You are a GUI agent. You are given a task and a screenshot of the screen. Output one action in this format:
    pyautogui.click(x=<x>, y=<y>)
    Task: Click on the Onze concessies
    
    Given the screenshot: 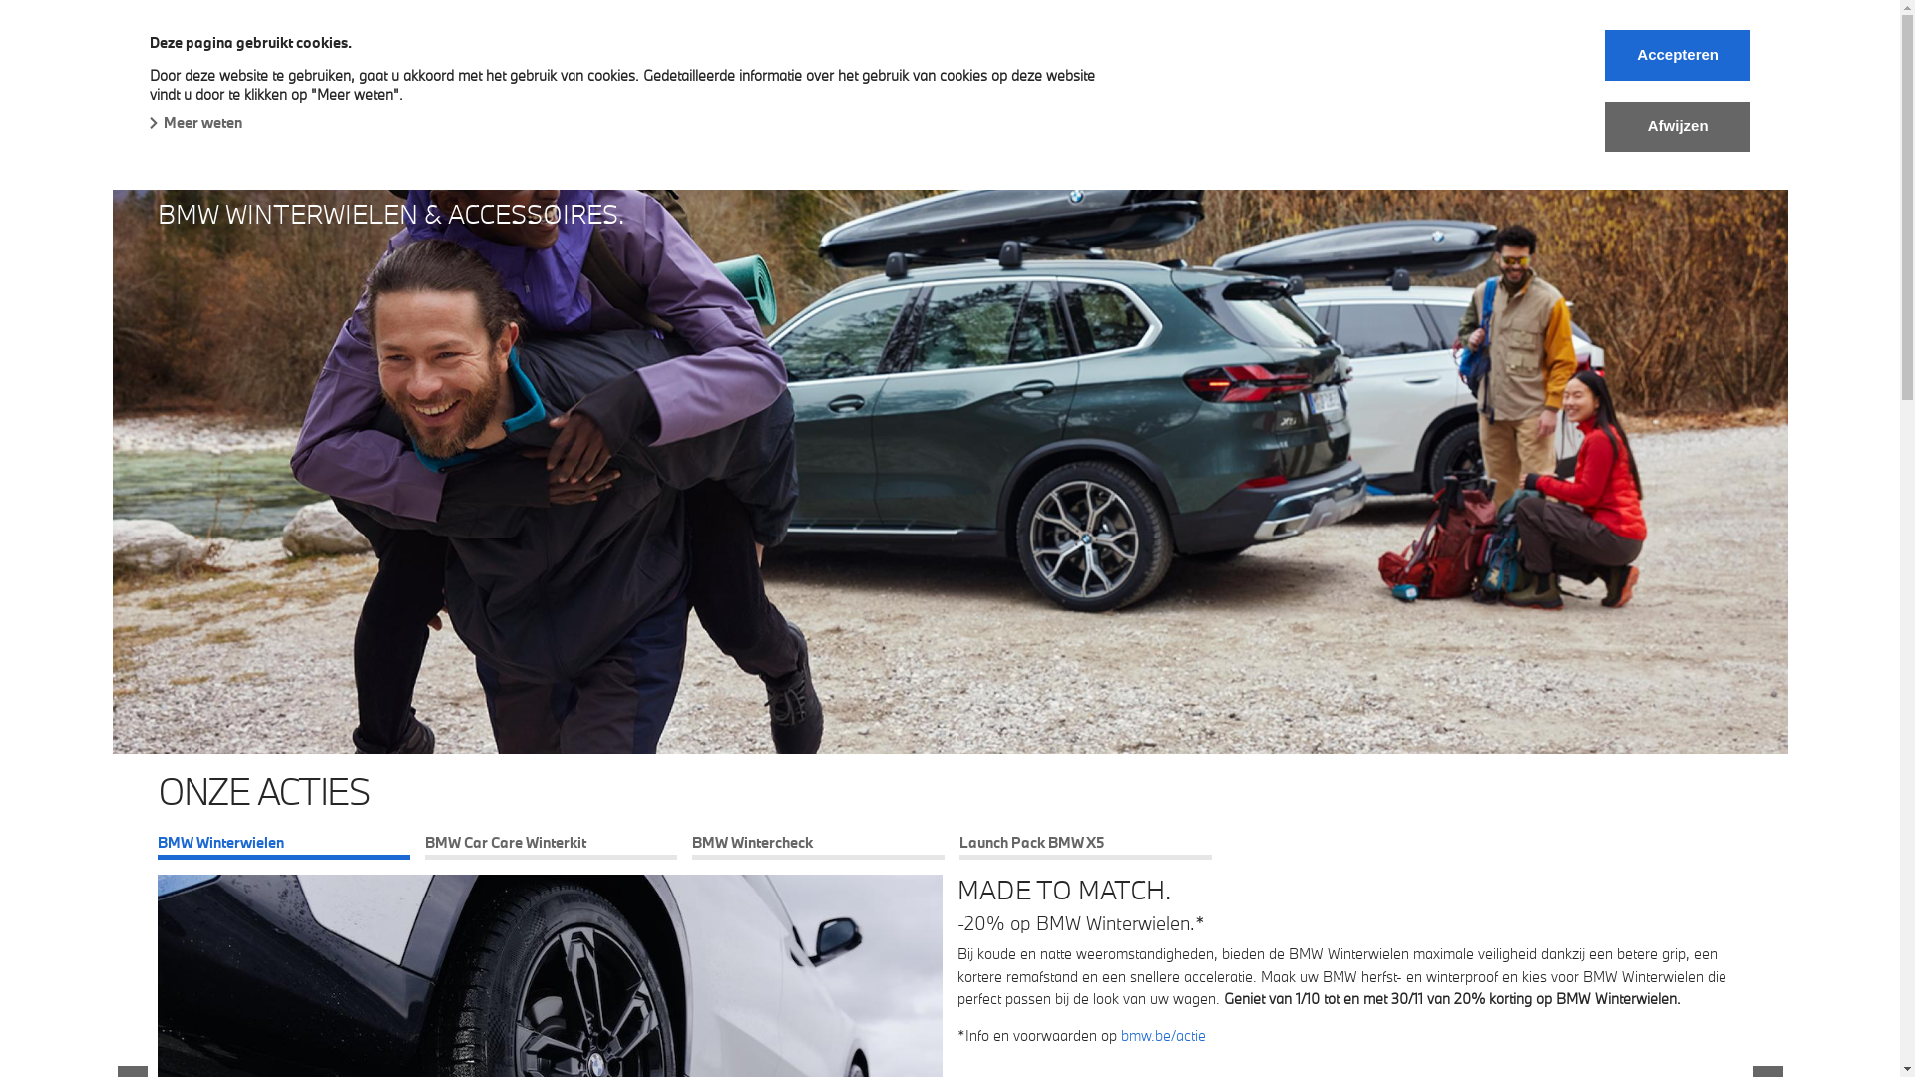 What is the action you would take?
    pyautogui.click(x=854, y=84)
    